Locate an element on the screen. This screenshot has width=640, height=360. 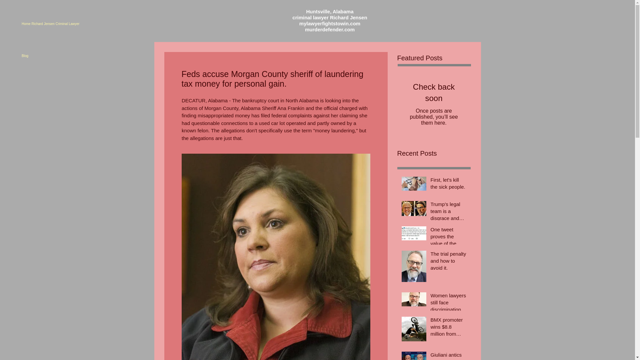
The trial penalty and how to avoid it. is located at coordinates (449, 262).